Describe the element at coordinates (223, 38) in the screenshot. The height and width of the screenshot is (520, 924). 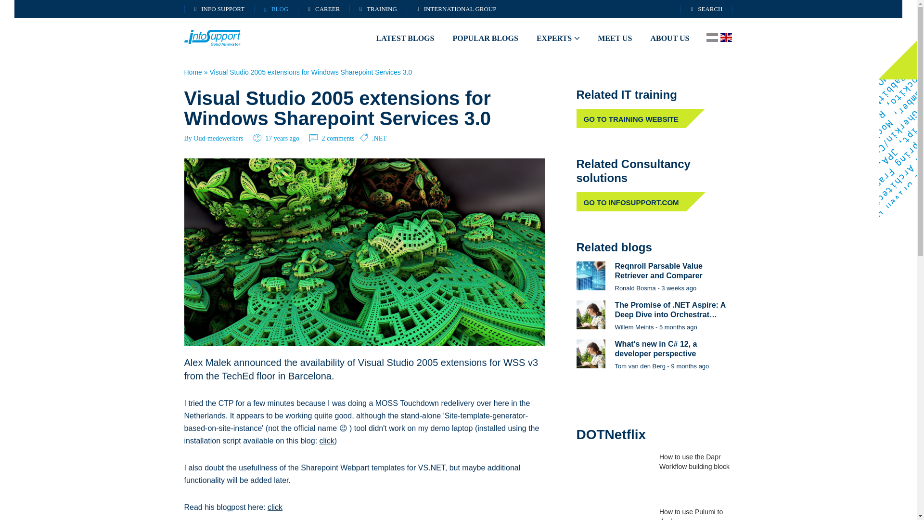
I see `Info Support Blog` at that location.